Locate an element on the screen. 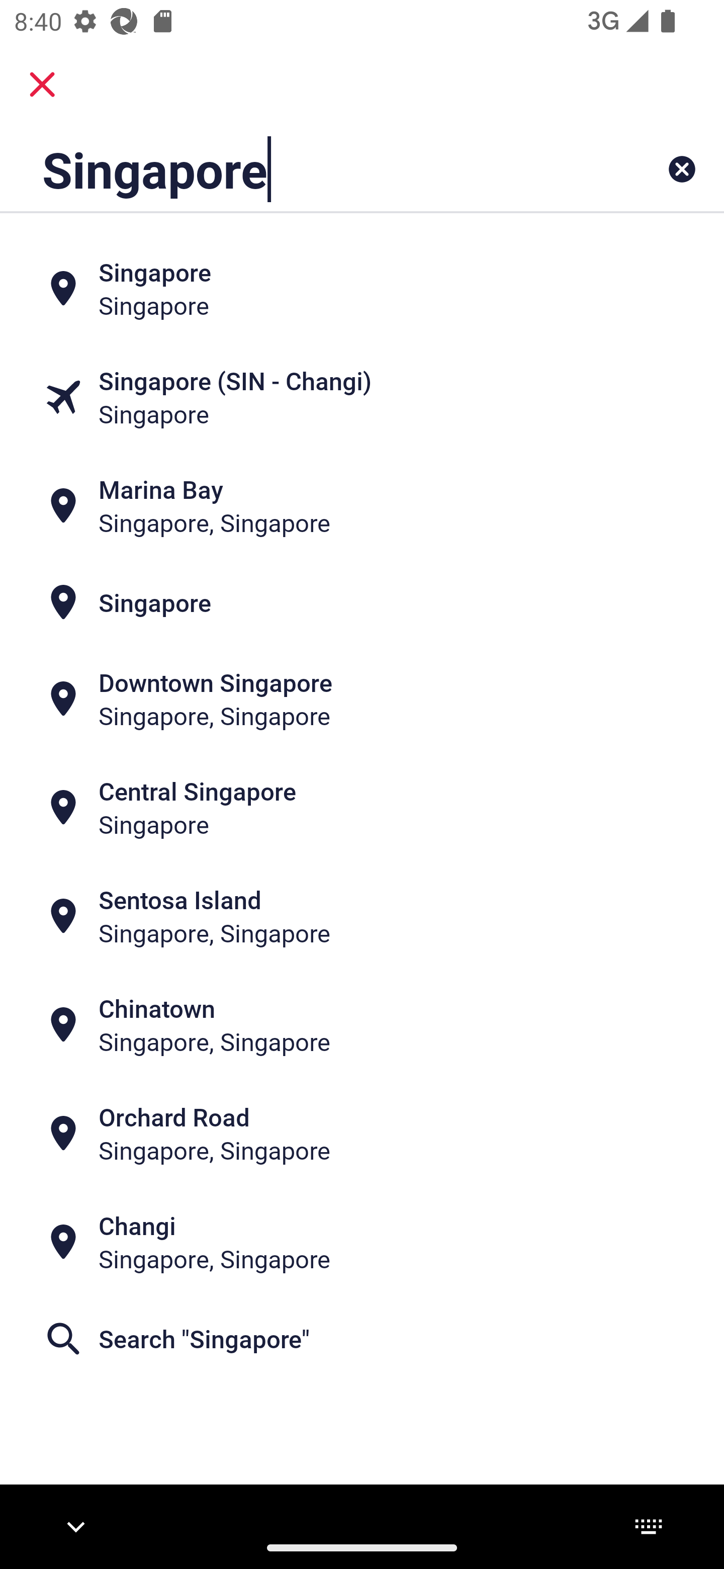  Changi Singapore, Singapore is located at coordinates (362, 1242).